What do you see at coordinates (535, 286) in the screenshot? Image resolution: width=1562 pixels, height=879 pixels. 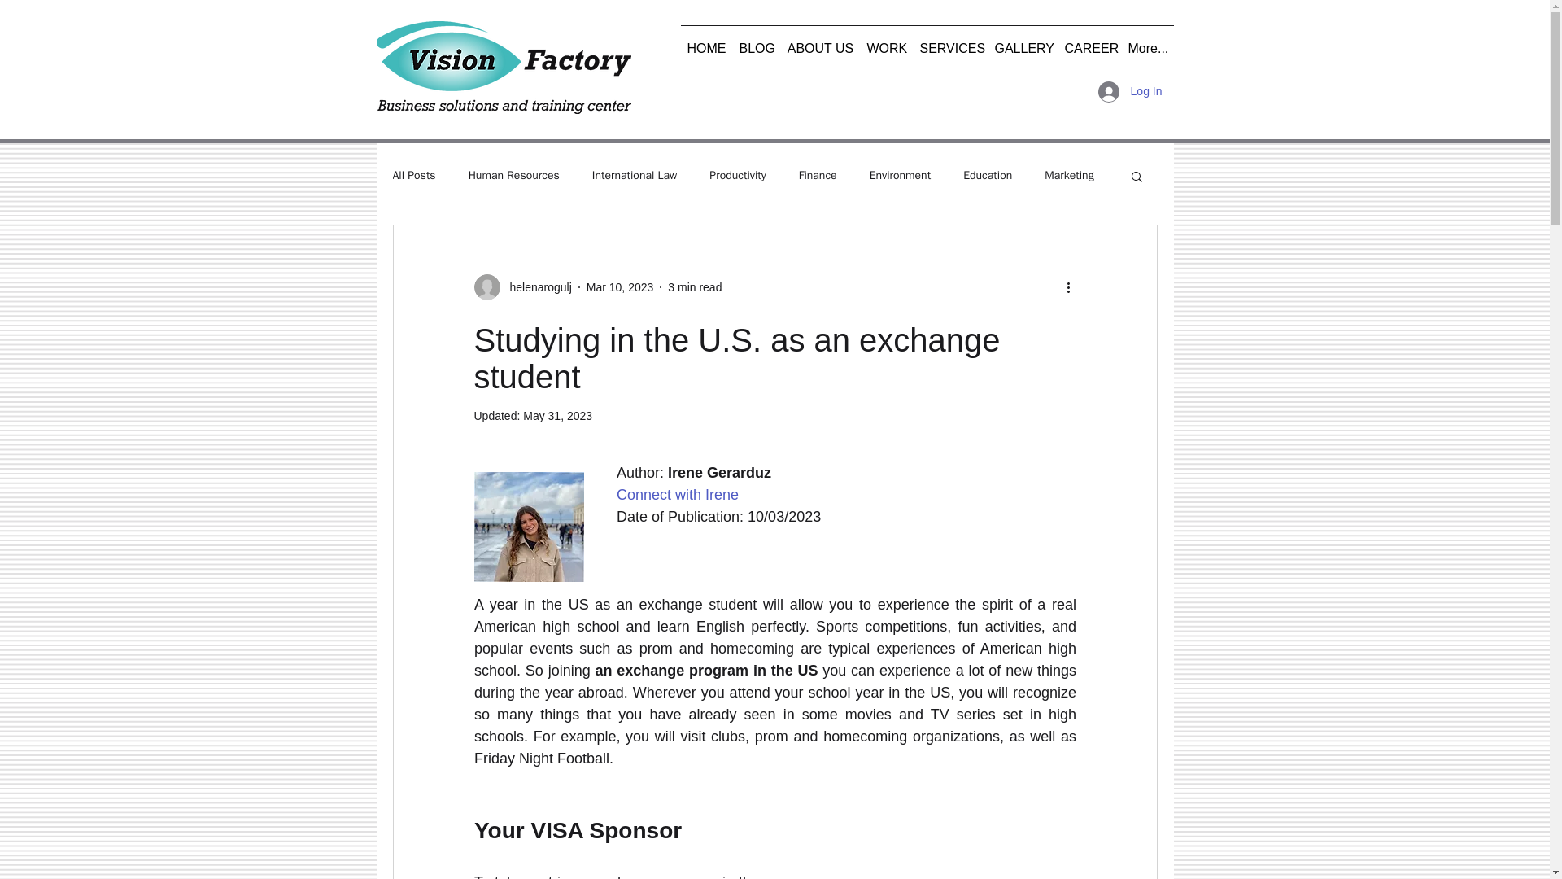 I see `helenarogulj` at bounding box center [535, 286].